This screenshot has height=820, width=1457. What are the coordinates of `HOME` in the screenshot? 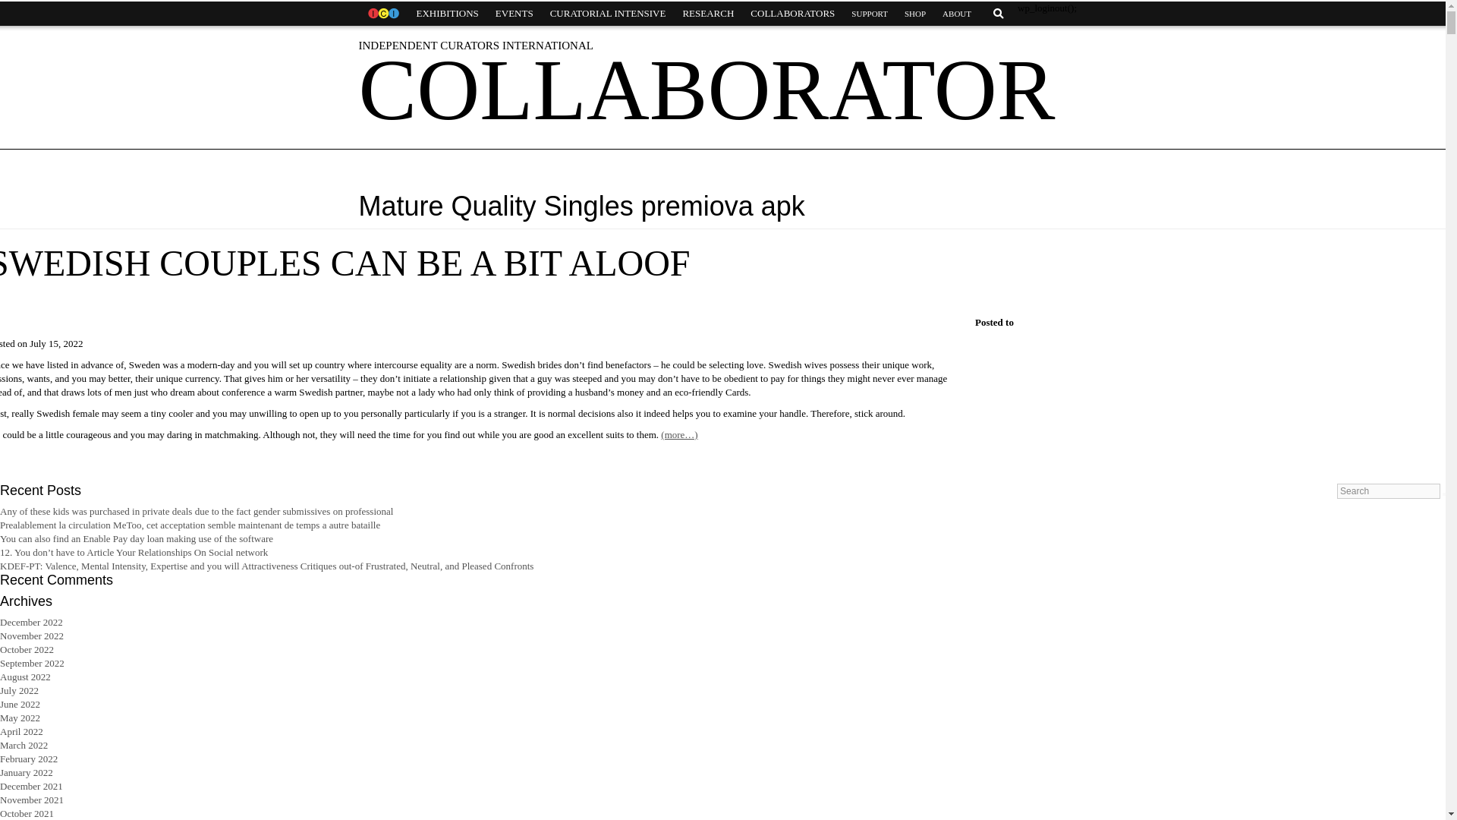 It's located at (382, 14).